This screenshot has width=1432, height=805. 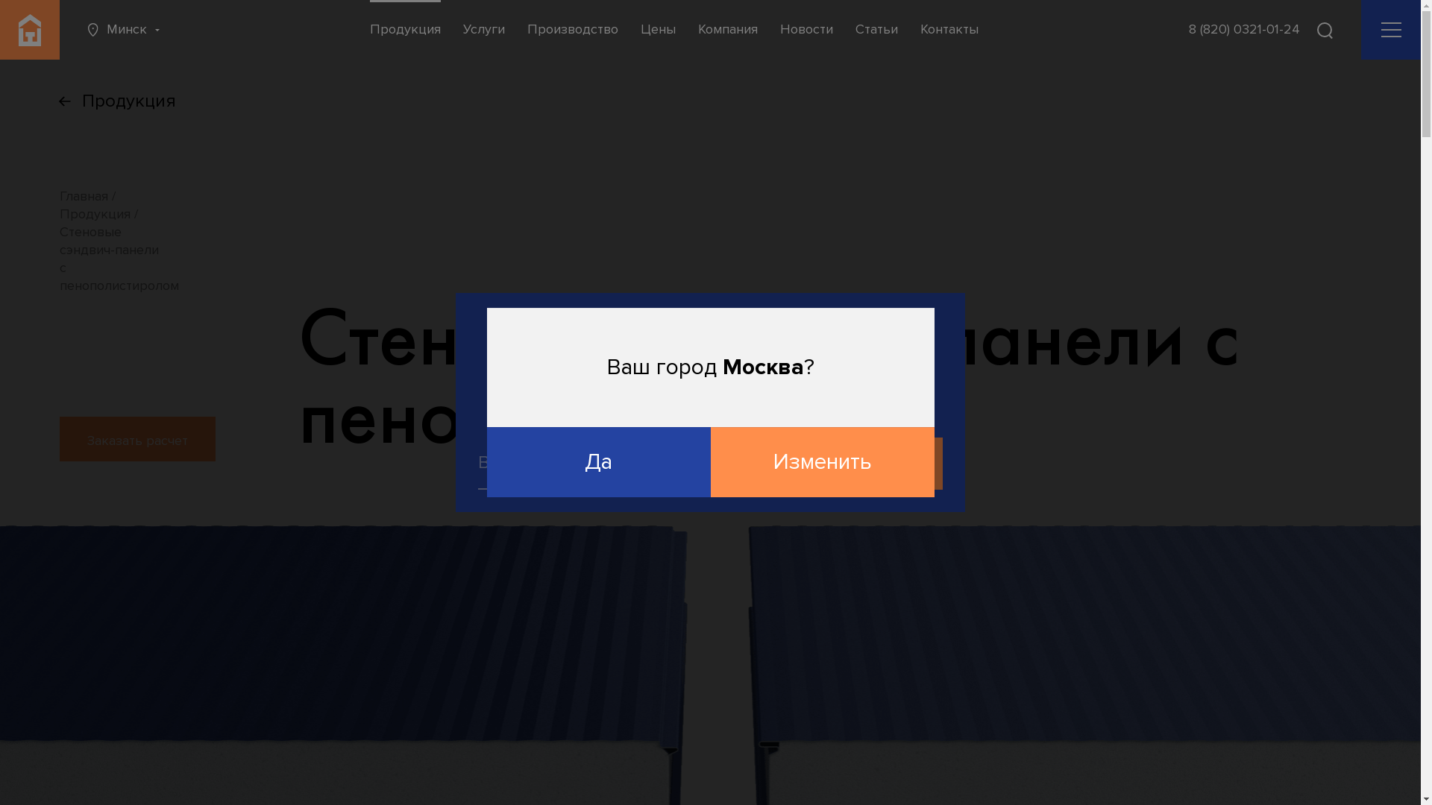 I want to click on 8 (820) 0321-01-24, so click(x=1244, y=30).